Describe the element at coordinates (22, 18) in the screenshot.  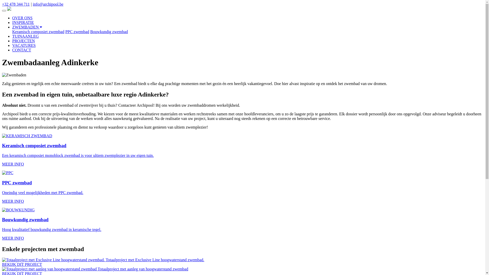
I see `OVER ONS` at that location.